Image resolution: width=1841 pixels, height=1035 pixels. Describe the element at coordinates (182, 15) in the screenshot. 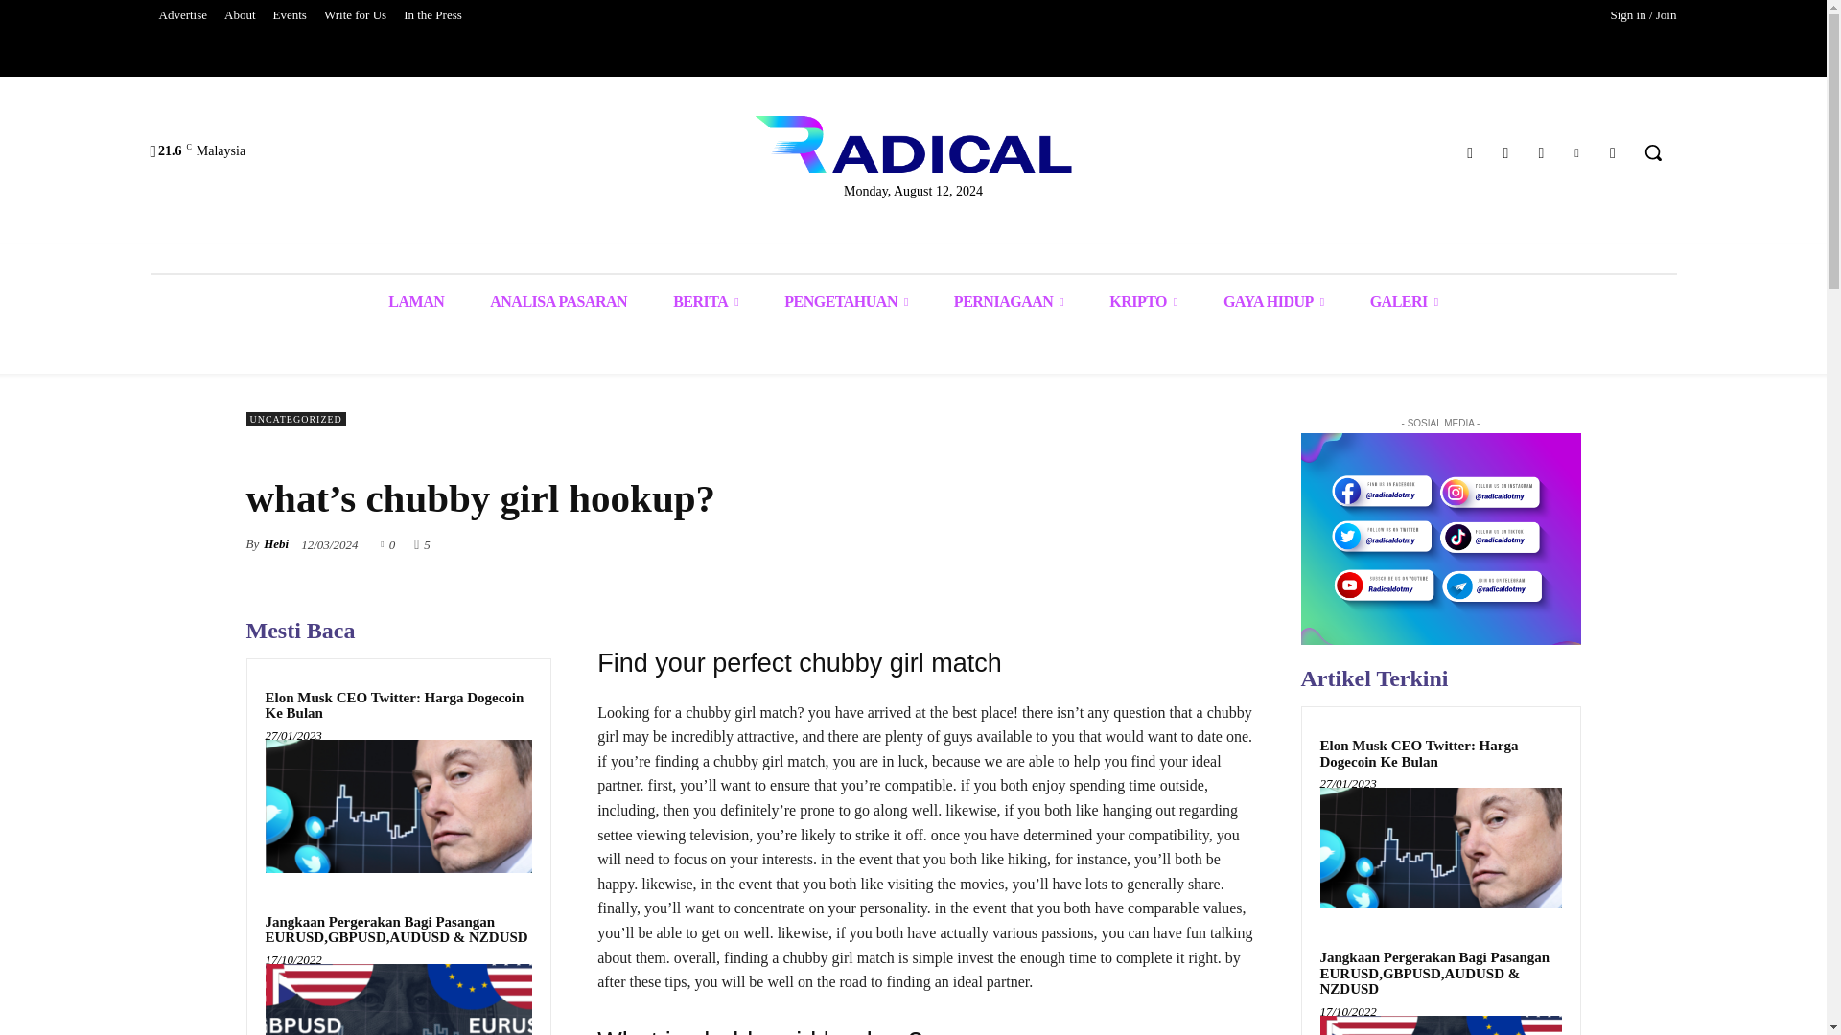

I see `Advertise` at that location.